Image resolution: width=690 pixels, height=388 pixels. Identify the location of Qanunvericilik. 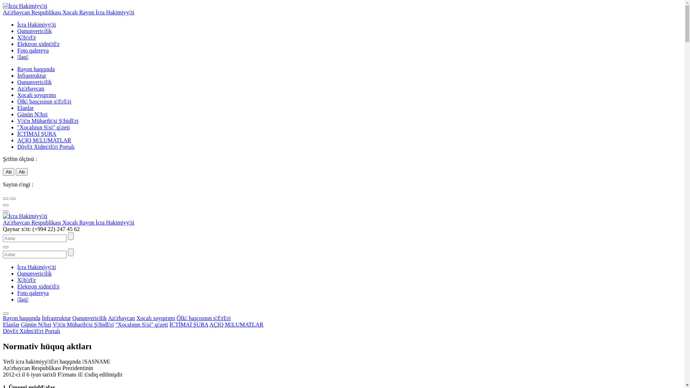
(89, 318).